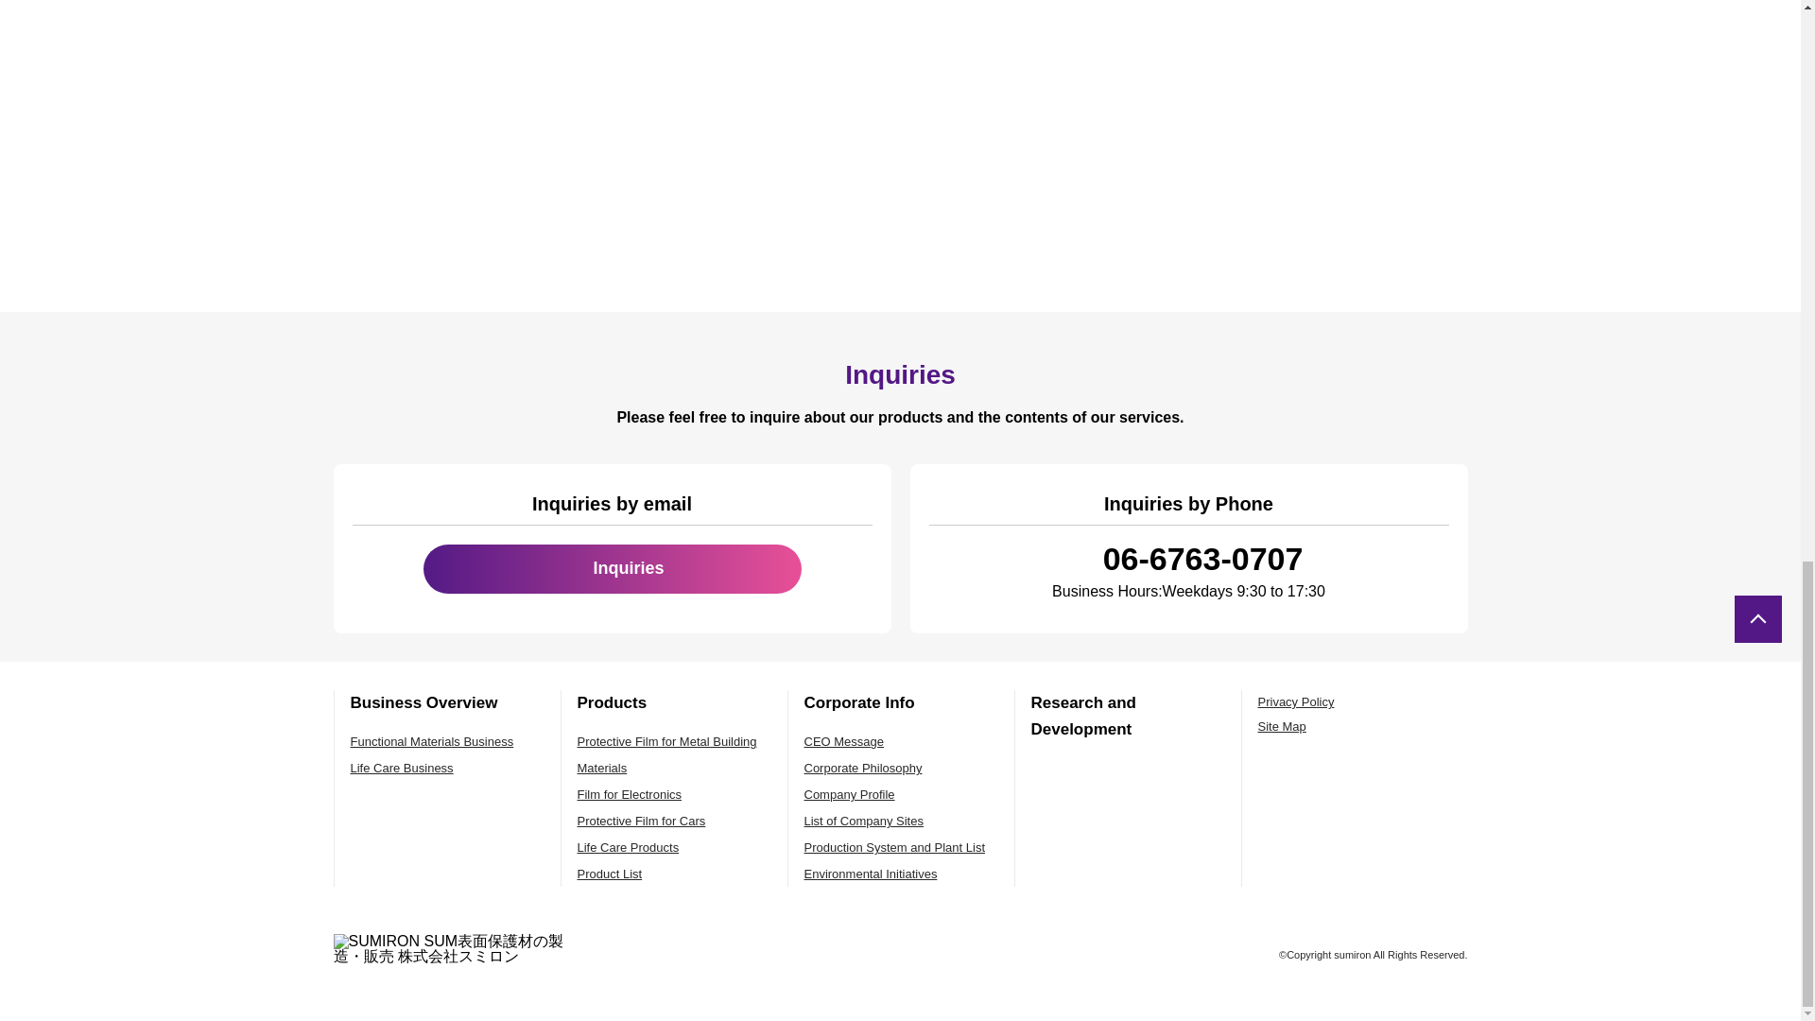  What do you see at coordinates (666, 754) in the screenshot?
I see `Protective Film for Metal Building Materials` at bounding box center [666, 754].